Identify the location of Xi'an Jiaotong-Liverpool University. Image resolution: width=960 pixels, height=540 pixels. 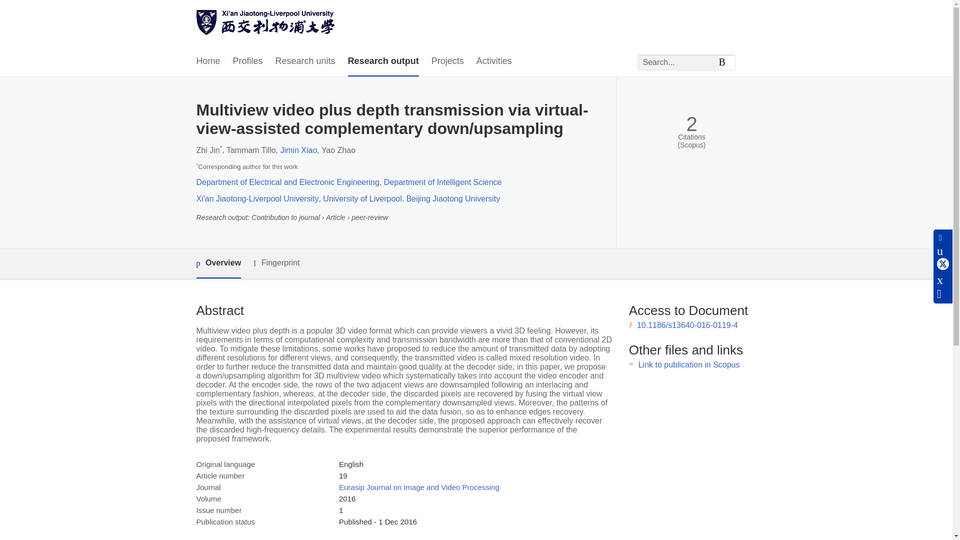
(257, 198).